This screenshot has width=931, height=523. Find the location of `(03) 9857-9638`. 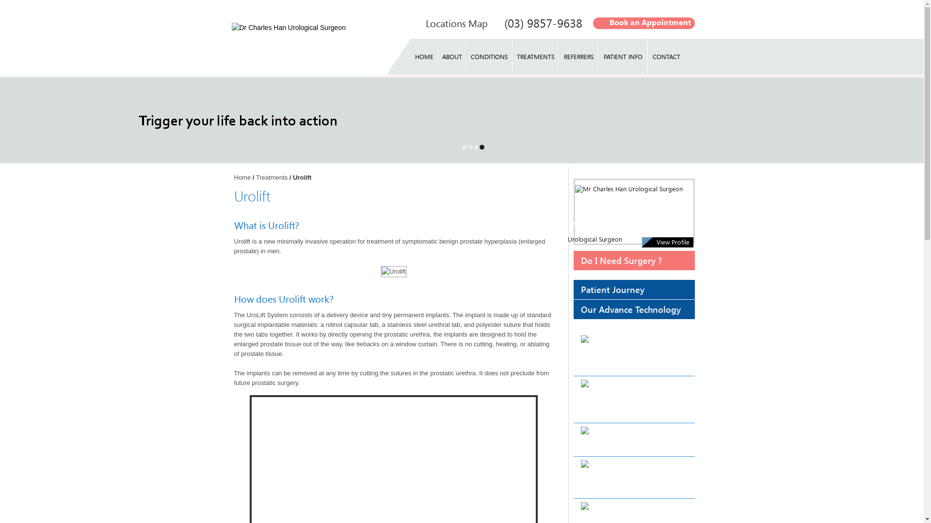

(03) 9857-9638 is located at coordinates (543, 23).